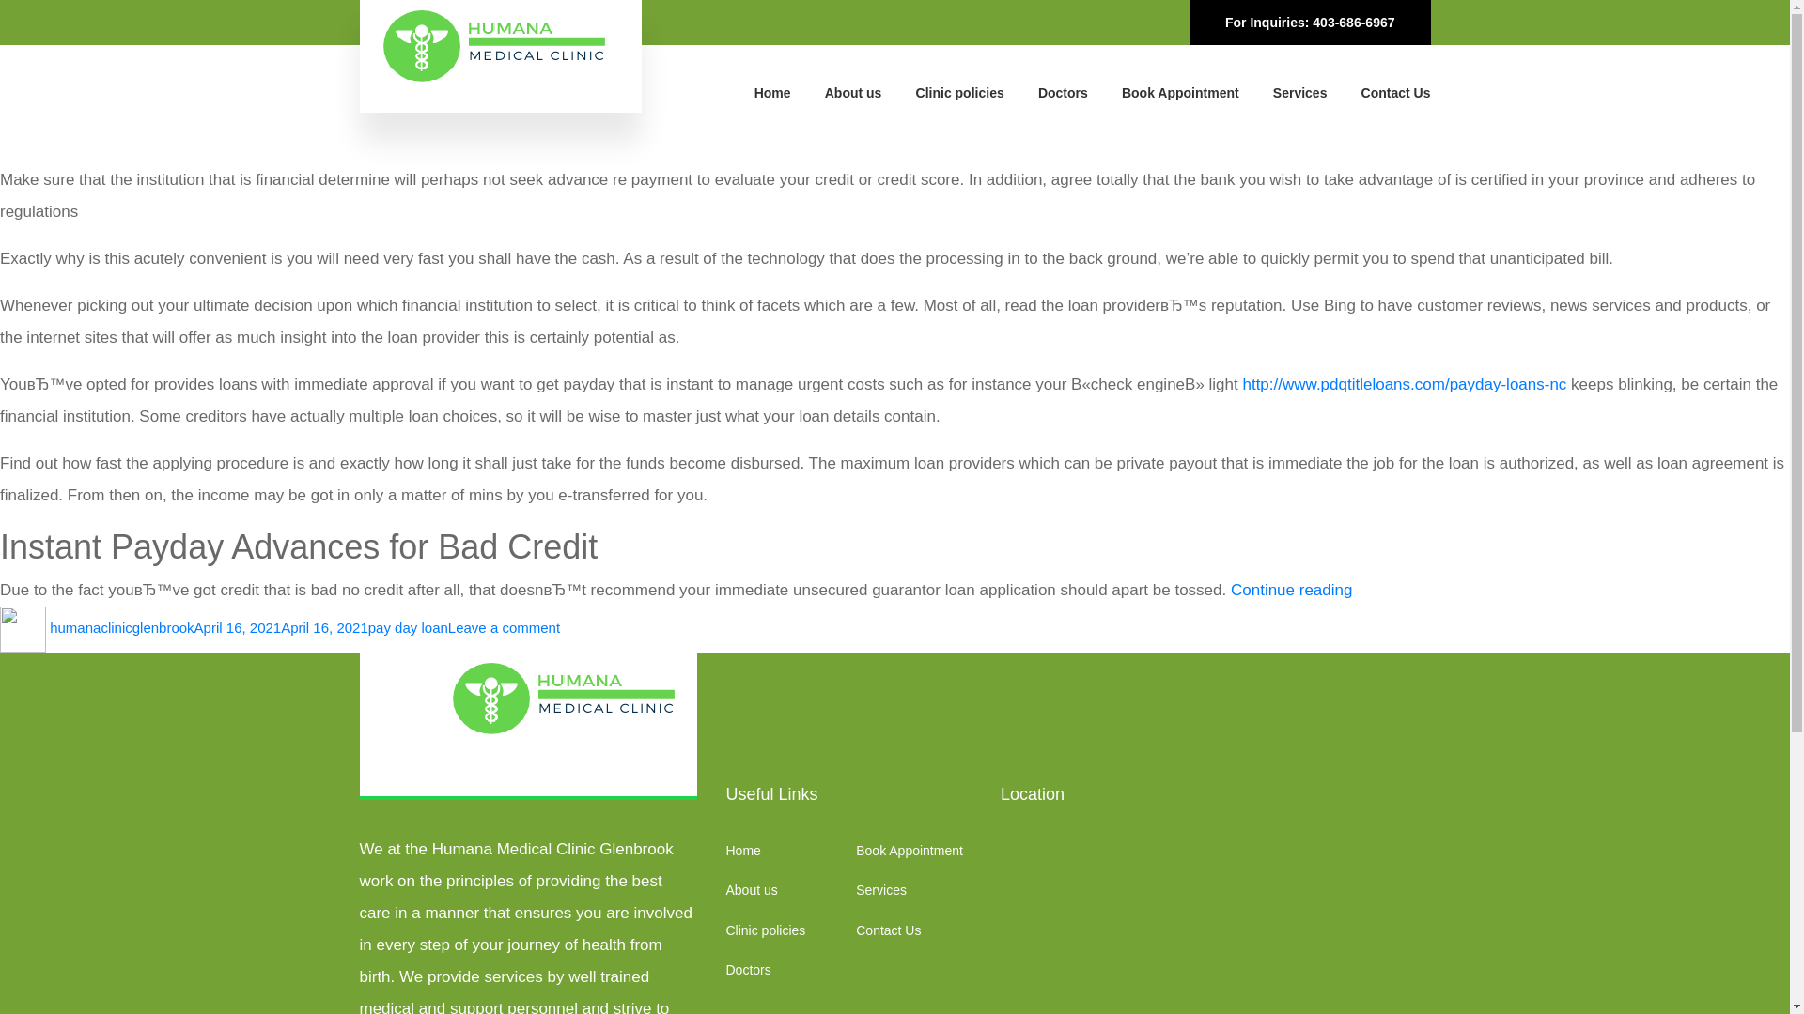 The width and height of the screenshot is (1804, 1014). What do you see at coordinates (121, 627) in the screenshot?
I see `humanaclinicglenbrook` at bounding box center [121, 627].